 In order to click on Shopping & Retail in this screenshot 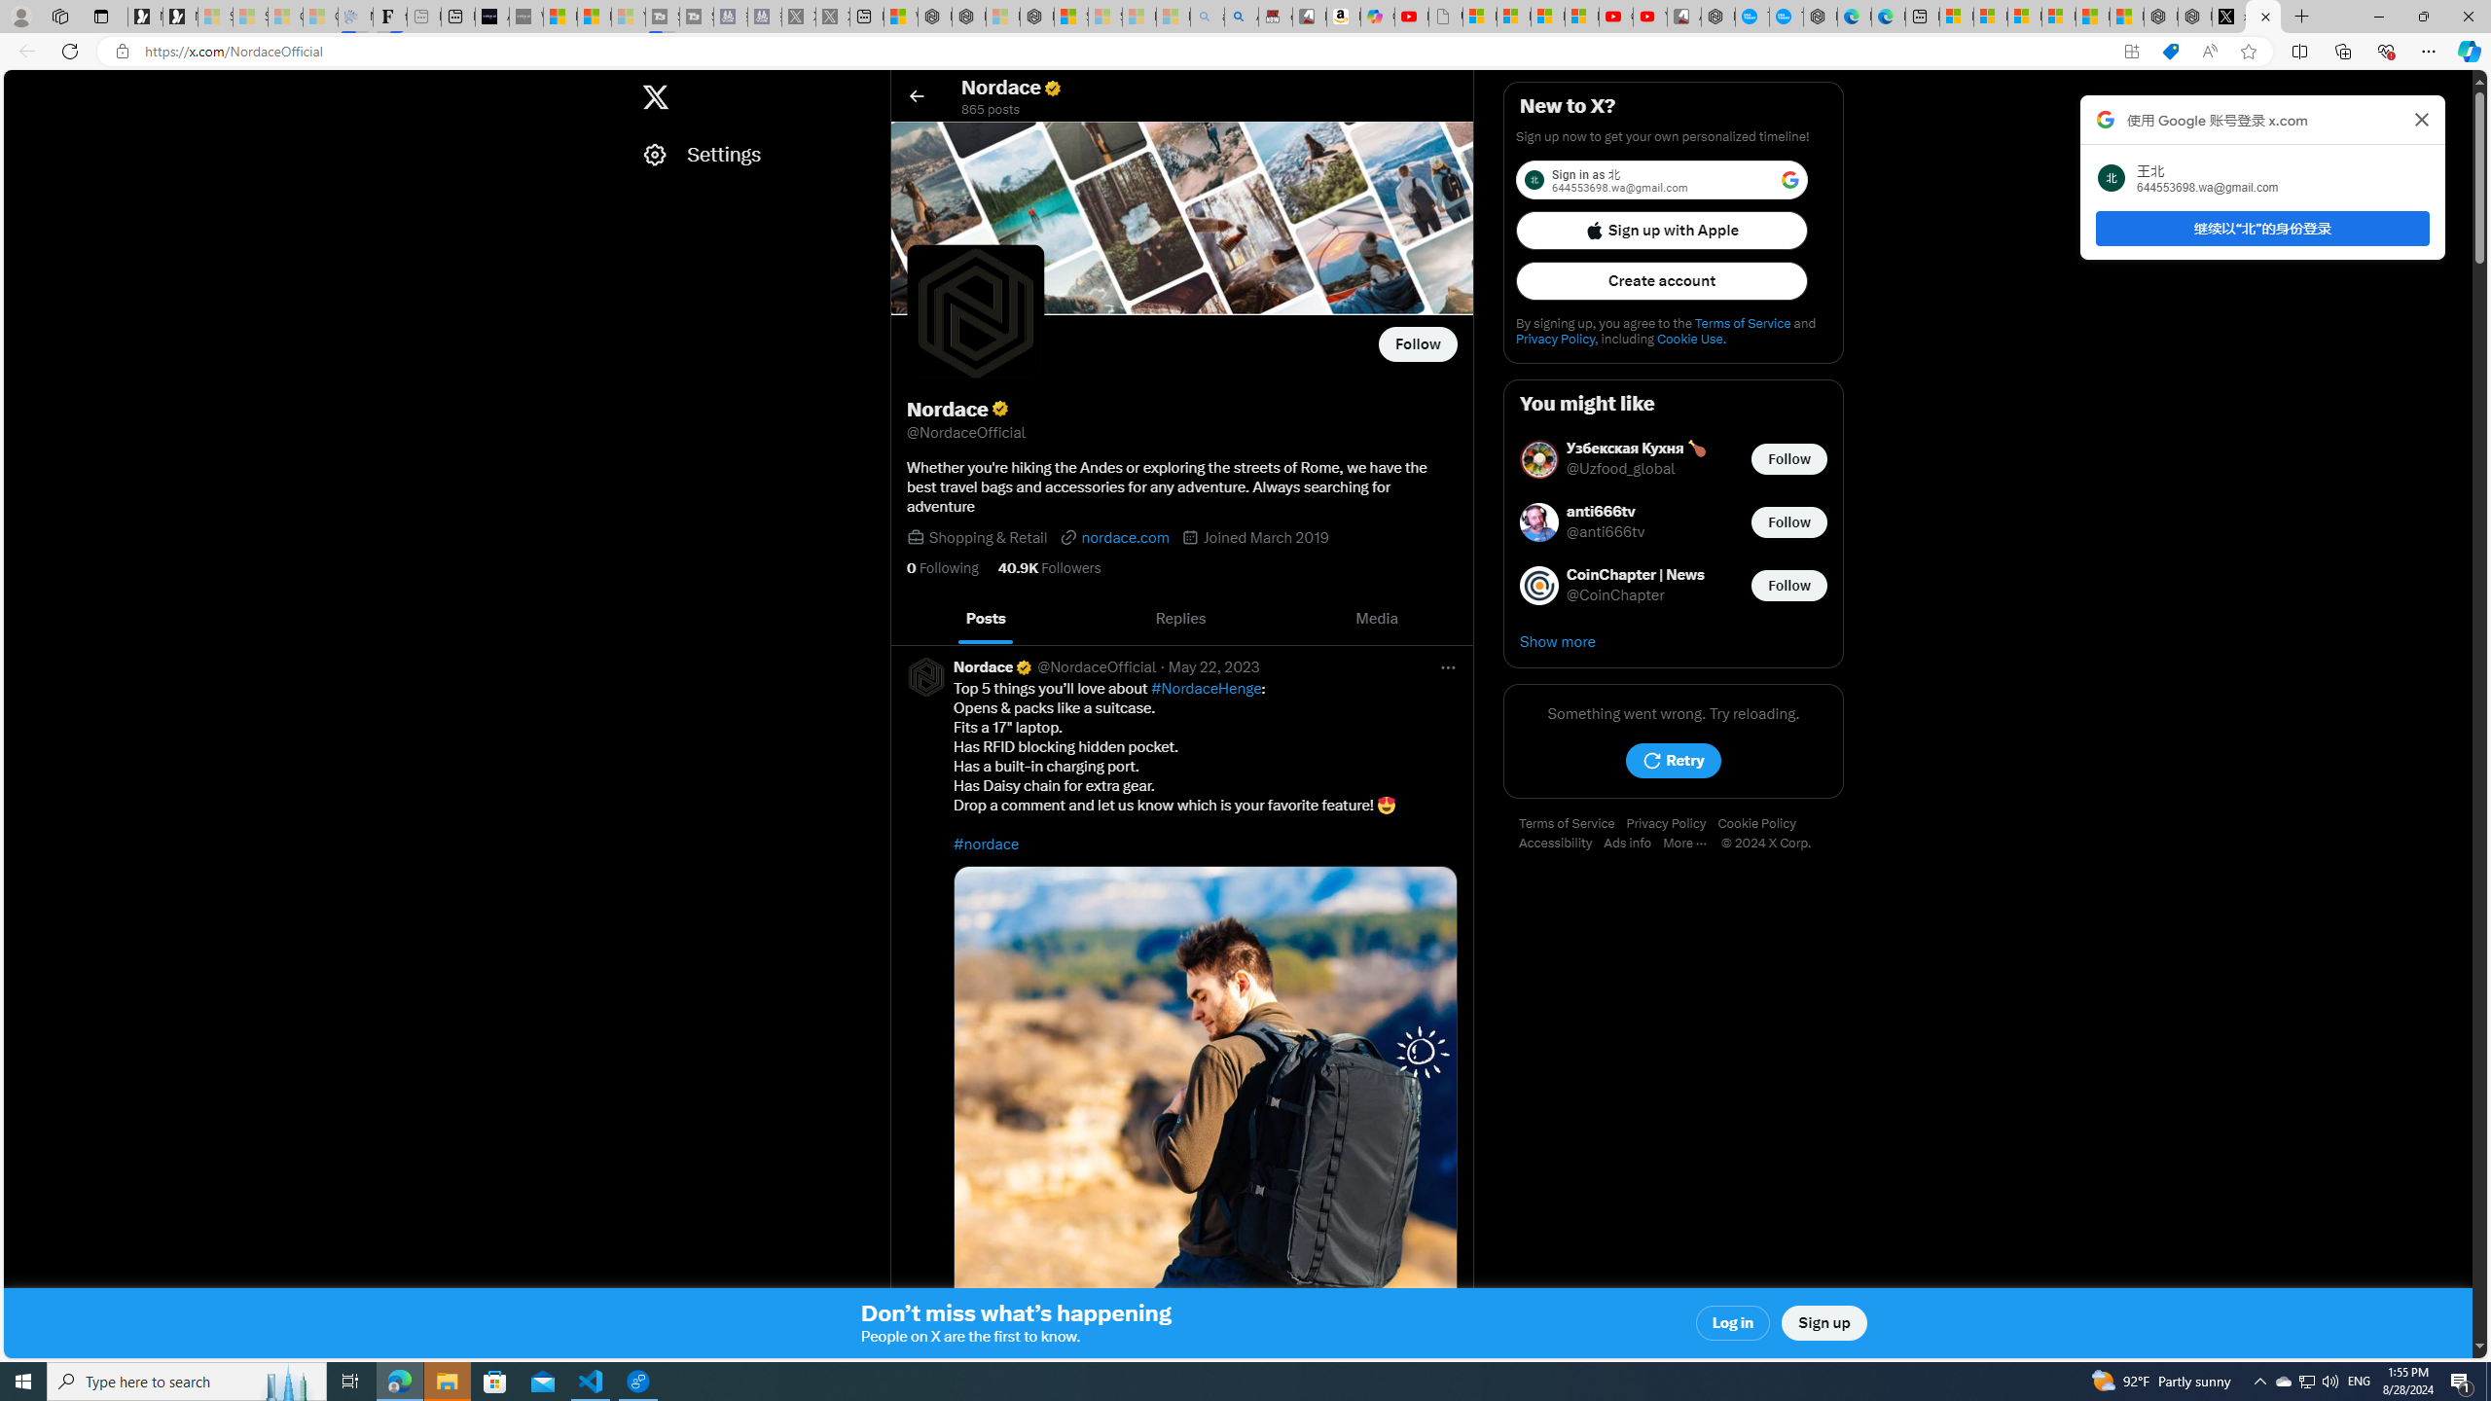, I will do `click(989, 537)`.